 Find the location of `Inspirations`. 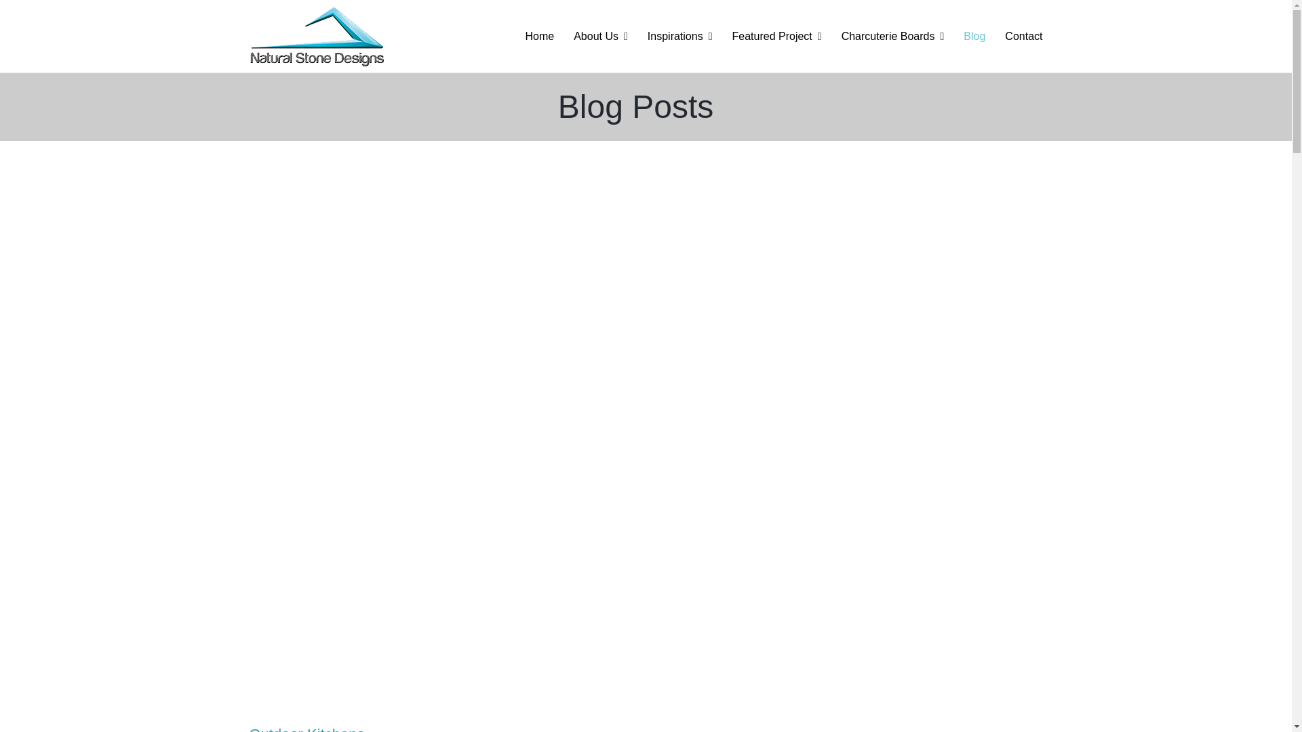

Inspirations is located at coordinates (679, 36).